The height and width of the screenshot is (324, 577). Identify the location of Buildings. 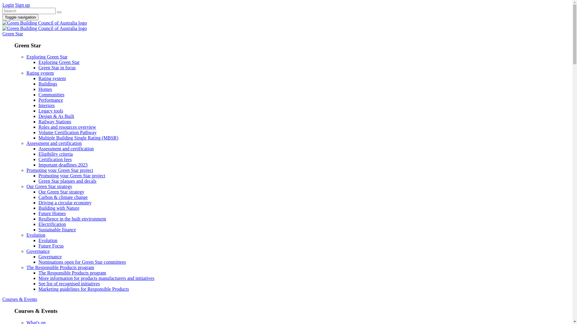
(48, 84).